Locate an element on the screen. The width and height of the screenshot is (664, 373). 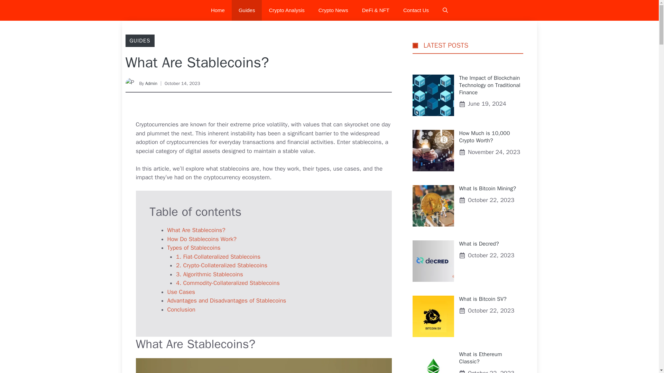
Crypto News is located at coordinates (333, 10).